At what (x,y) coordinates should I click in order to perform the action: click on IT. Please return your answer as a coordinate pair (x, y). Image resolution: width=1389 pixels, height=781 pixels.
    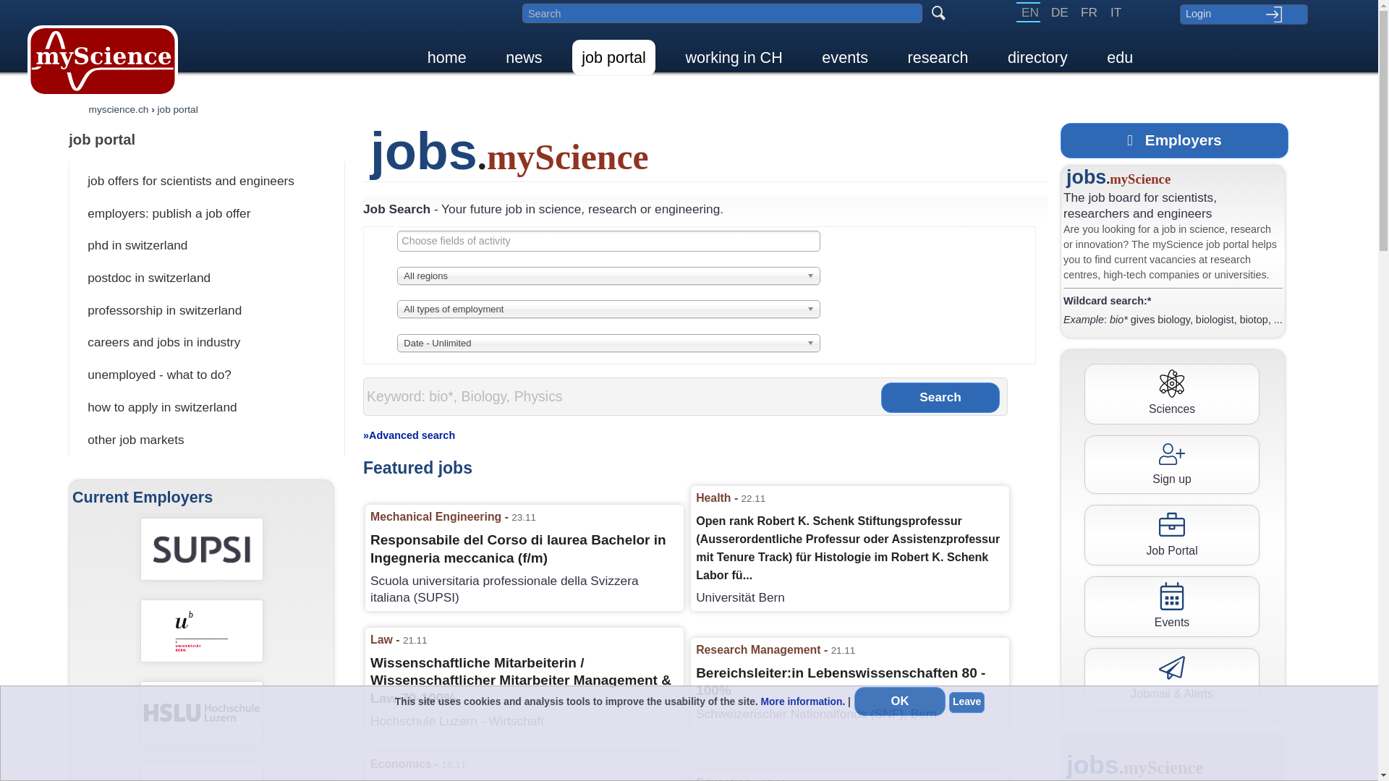
    Looking at the image, I should click on (1114, 12).